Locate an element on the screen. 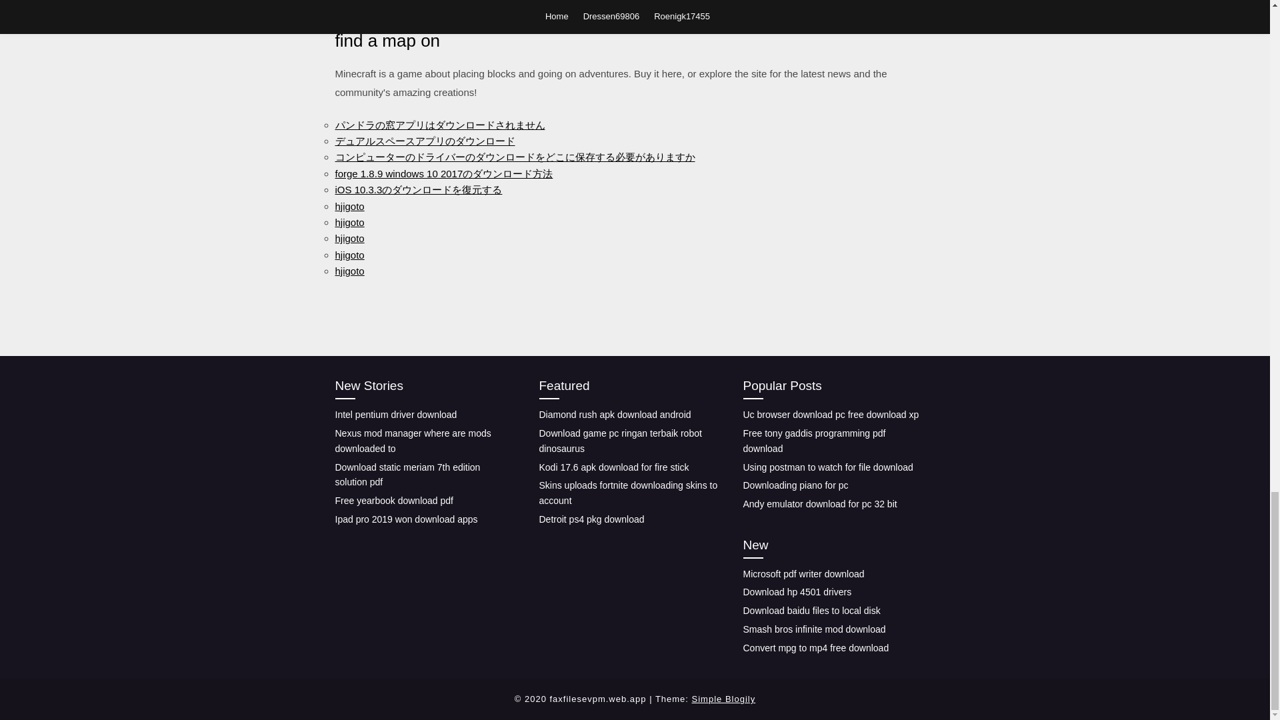 The width and height of the screenshot is (1280, 720). Download static meriam 7th edition solution pdf is located at coordinates (407, 475).